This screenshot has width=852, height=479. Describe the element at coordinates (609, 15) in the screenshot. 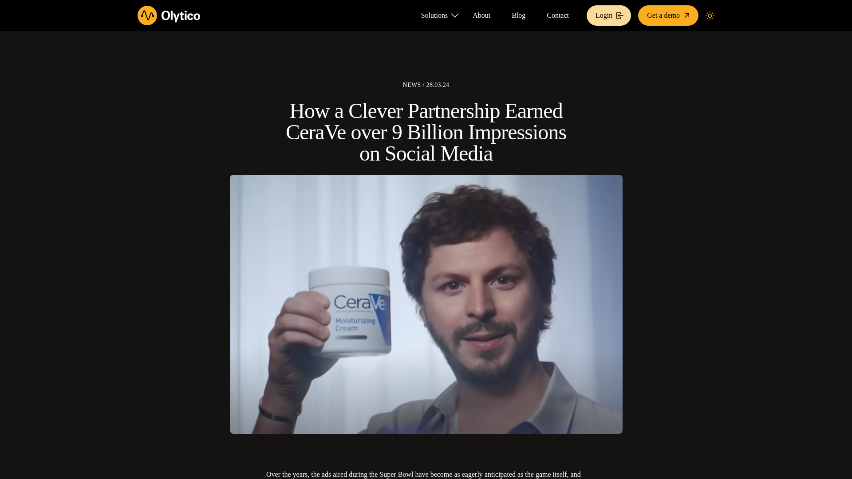

I see `Login` at that location.